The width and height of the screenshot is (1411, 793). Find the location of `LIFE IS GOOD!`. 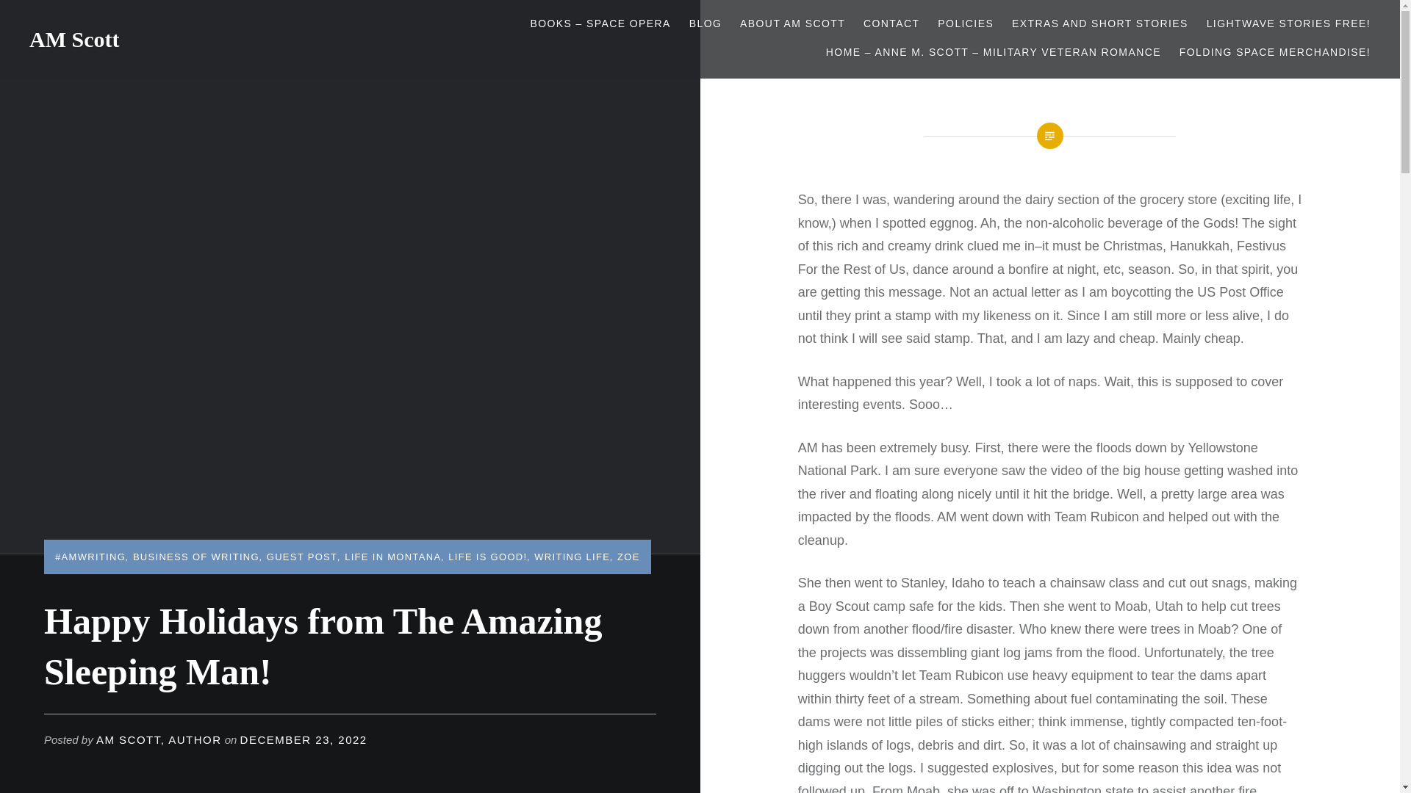

LIFE IS GOOD! is located at coordinates (487, 557).